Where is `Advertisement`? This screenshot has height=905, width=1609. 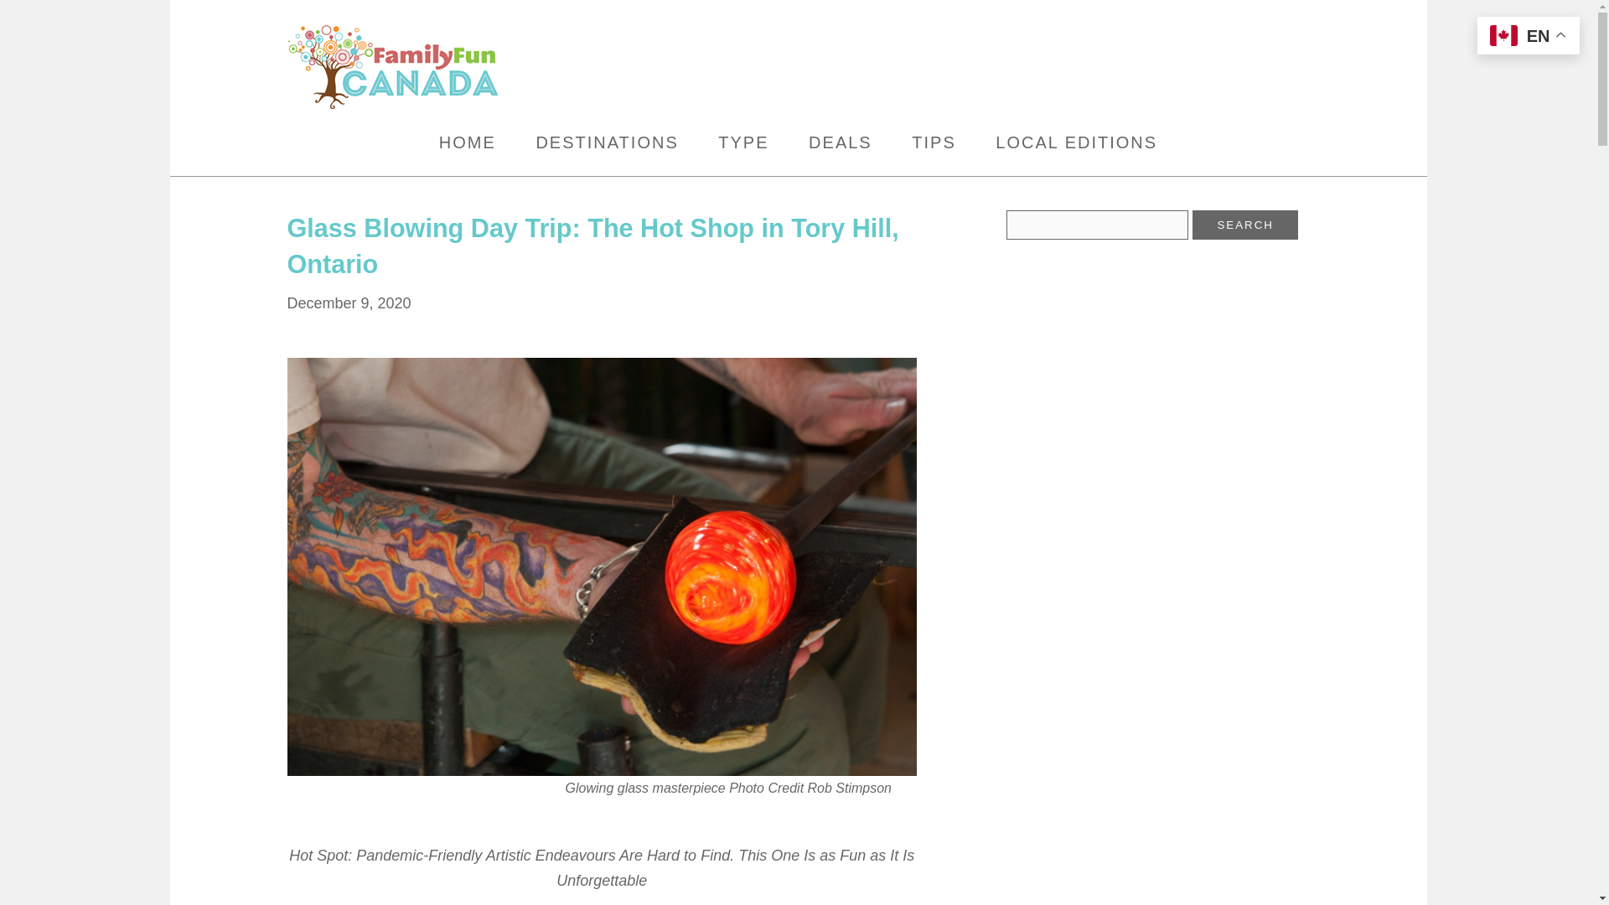 Advertisement is located at coordinates (1132, 377).